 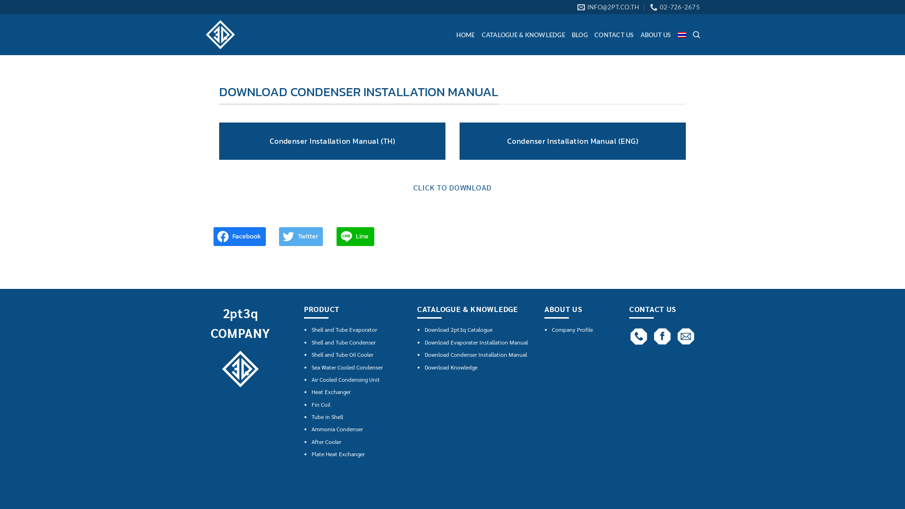 What do you see at coordinates (332, 141) in the screenshot?
I see `Condenser Installation Manual (TH)` at bounding box center [332, 141].